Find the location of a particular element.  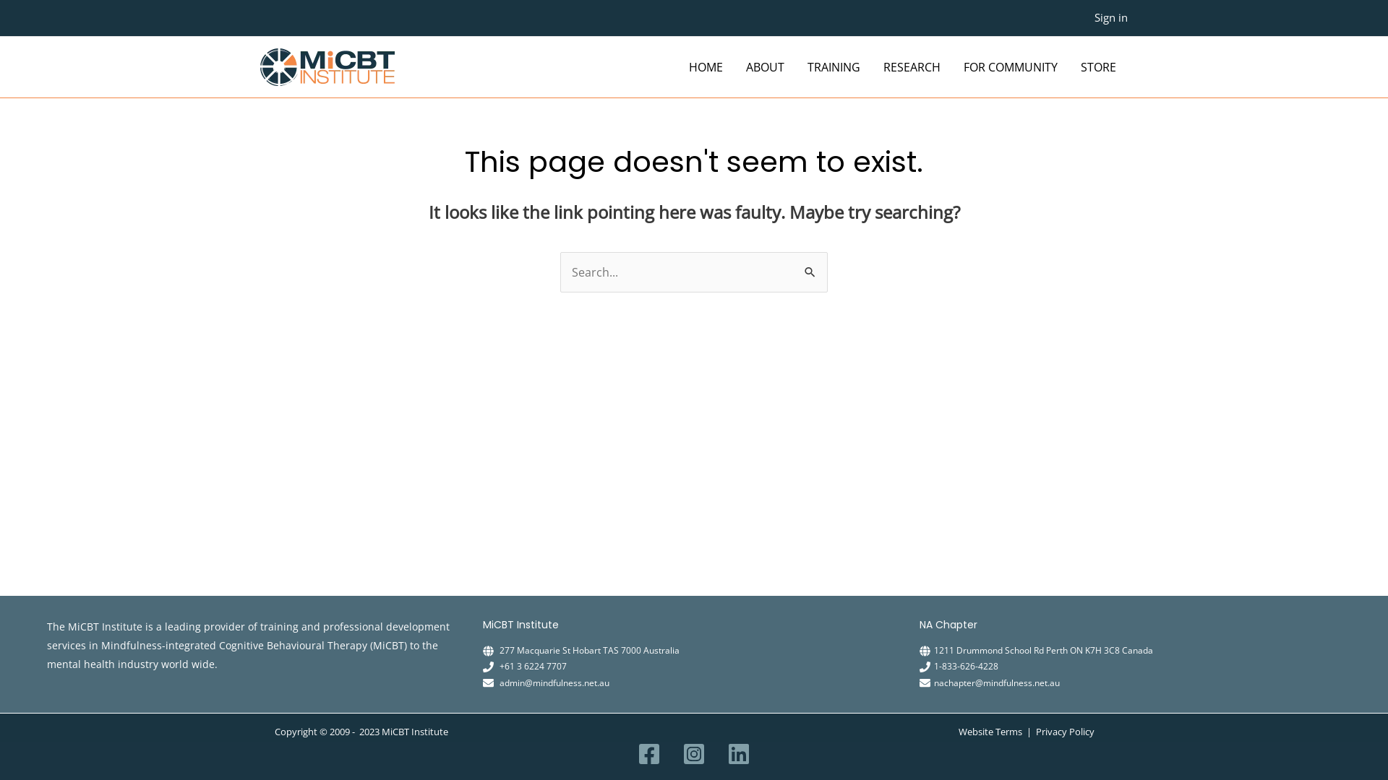

Privacy Policy is located at coordinates (1066, 732).